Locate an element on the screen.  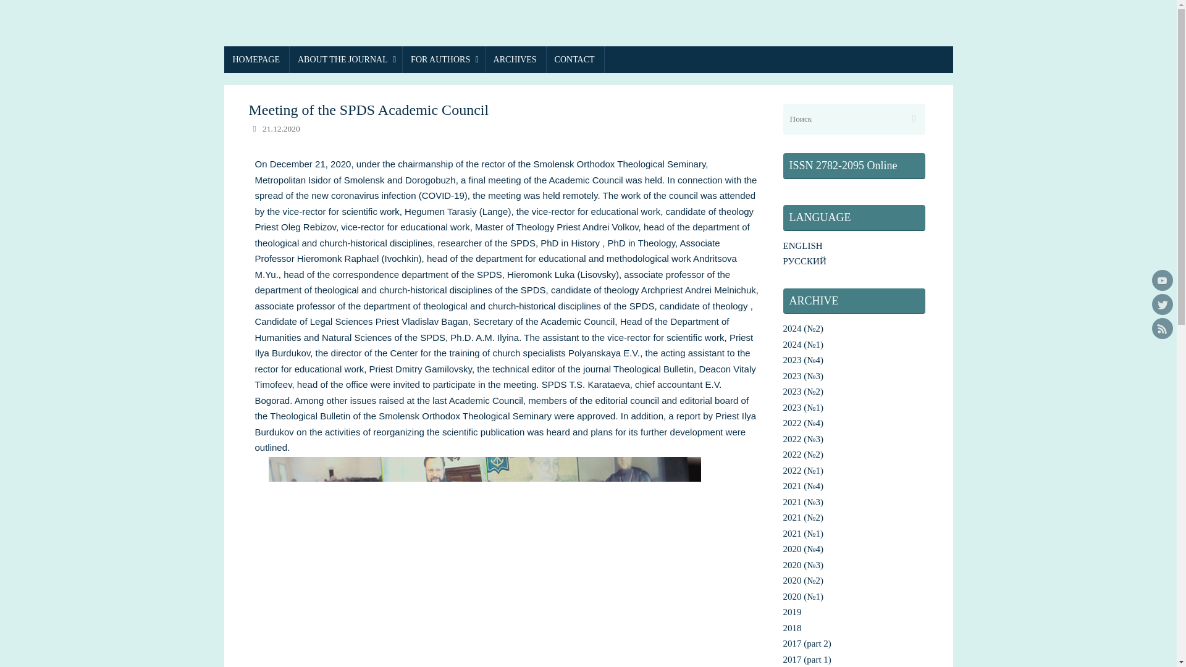
HOMEPAGE is located at coordinates (256, 59).